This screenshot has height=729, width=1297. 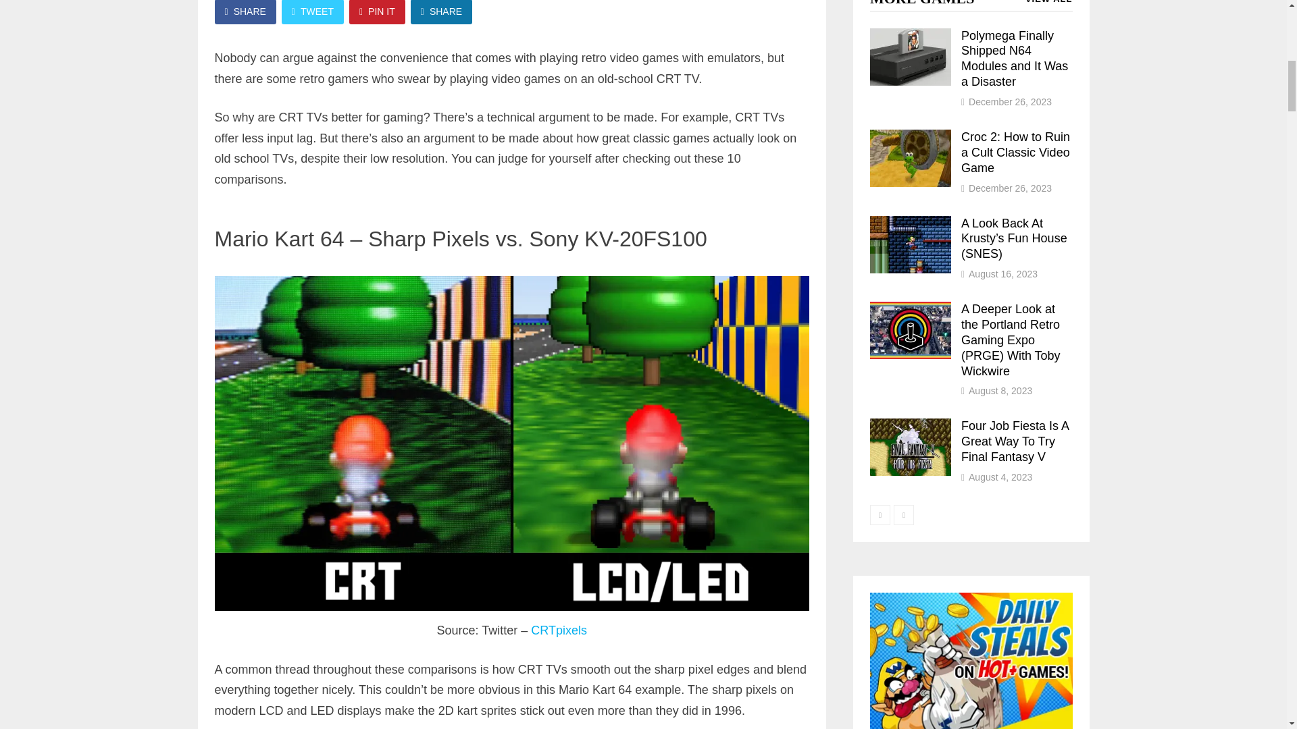 I want to click on Four Job Fiesta Is A Great Way To Try Final Fantasy V, so click(x=911, y=427).